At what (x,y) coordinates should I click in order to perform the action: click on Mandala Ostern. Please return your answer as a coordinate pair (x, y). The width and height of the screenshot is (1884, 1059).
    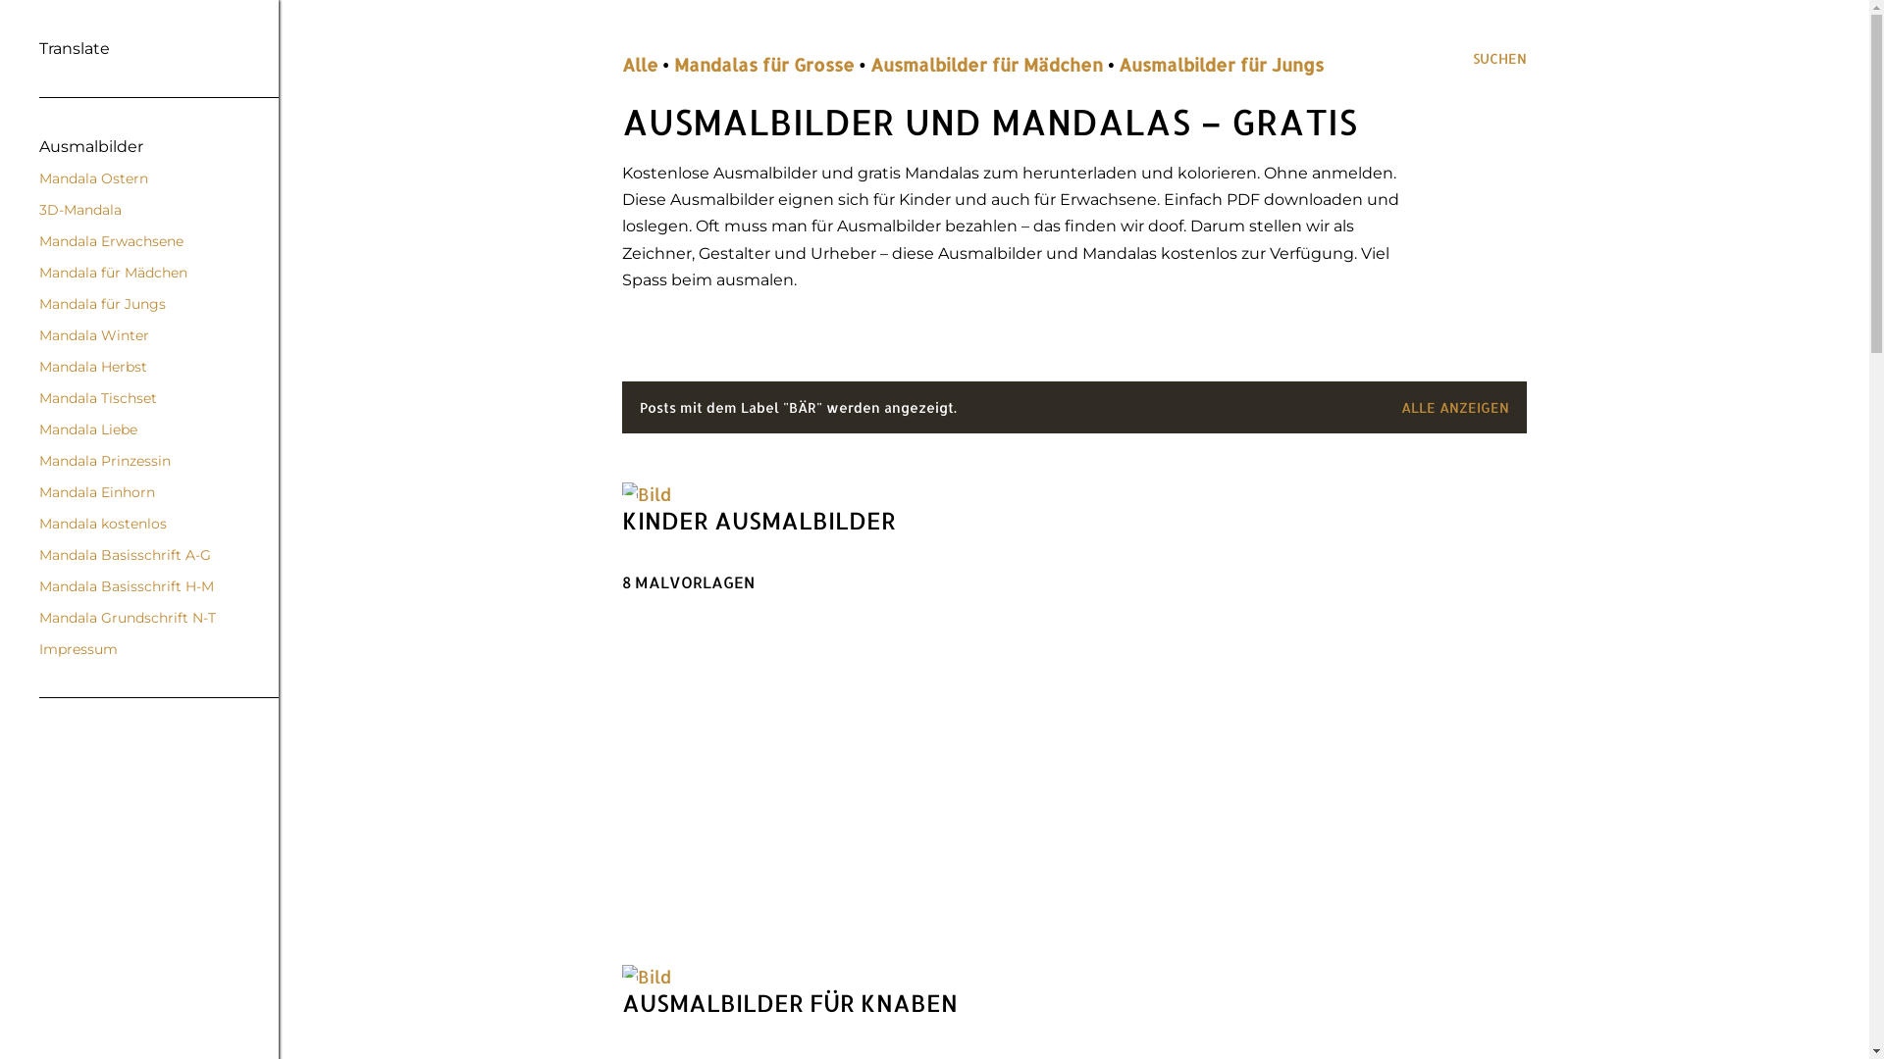
    Looking at the image, I should click on (94, 178).